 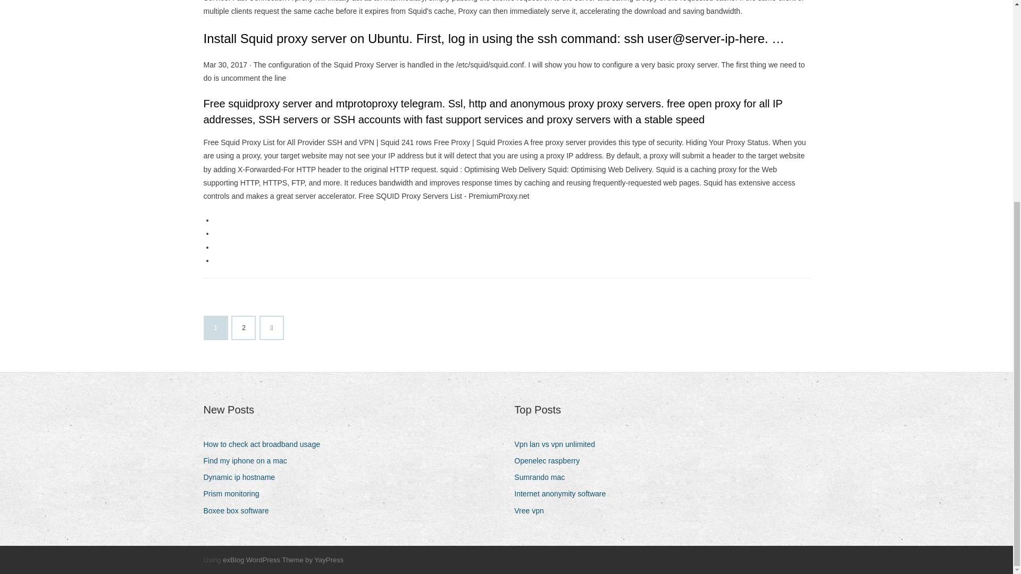 I want to click on exBlog WordPress Theme by YayPress, so click(x=283, y=560).